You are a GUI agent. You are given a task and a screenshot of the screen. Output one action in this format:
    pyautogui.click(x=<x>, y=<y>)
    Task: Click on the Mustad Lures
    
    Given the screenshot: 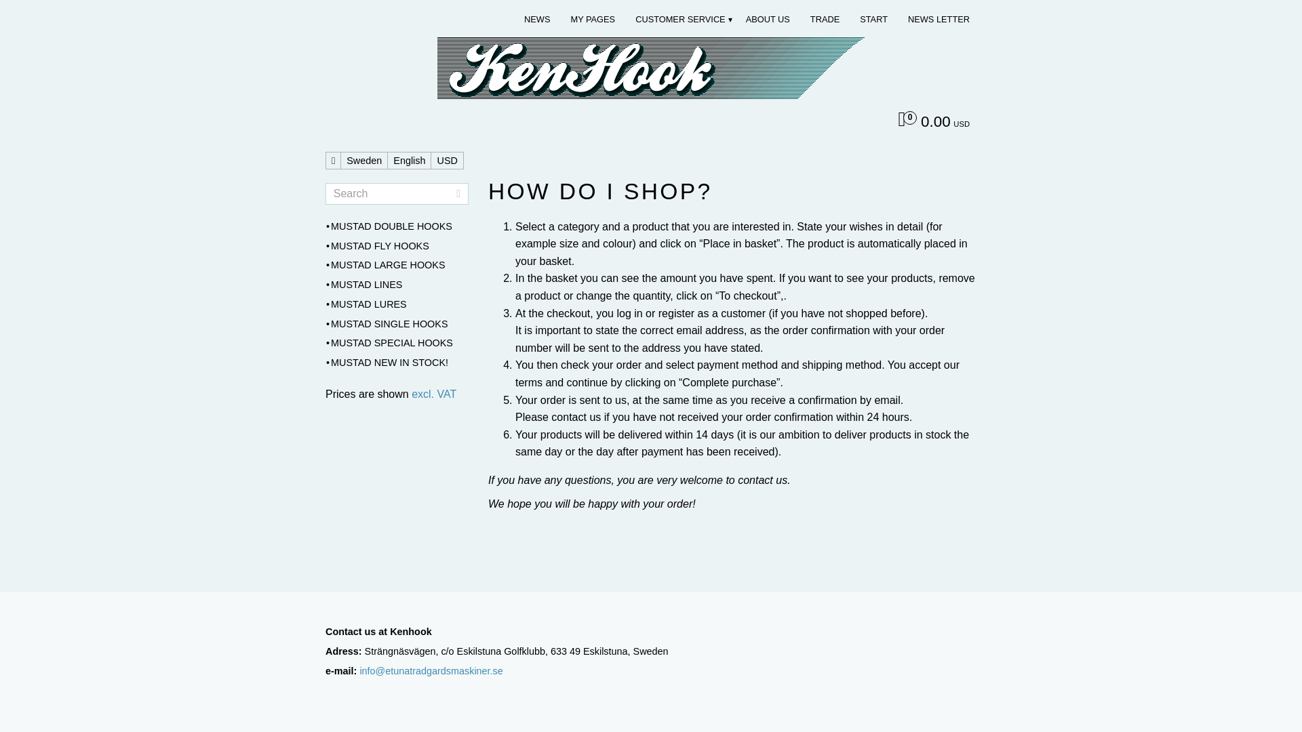 What is the action you would take?
    pyautogui.click(x=397, y=305)
    